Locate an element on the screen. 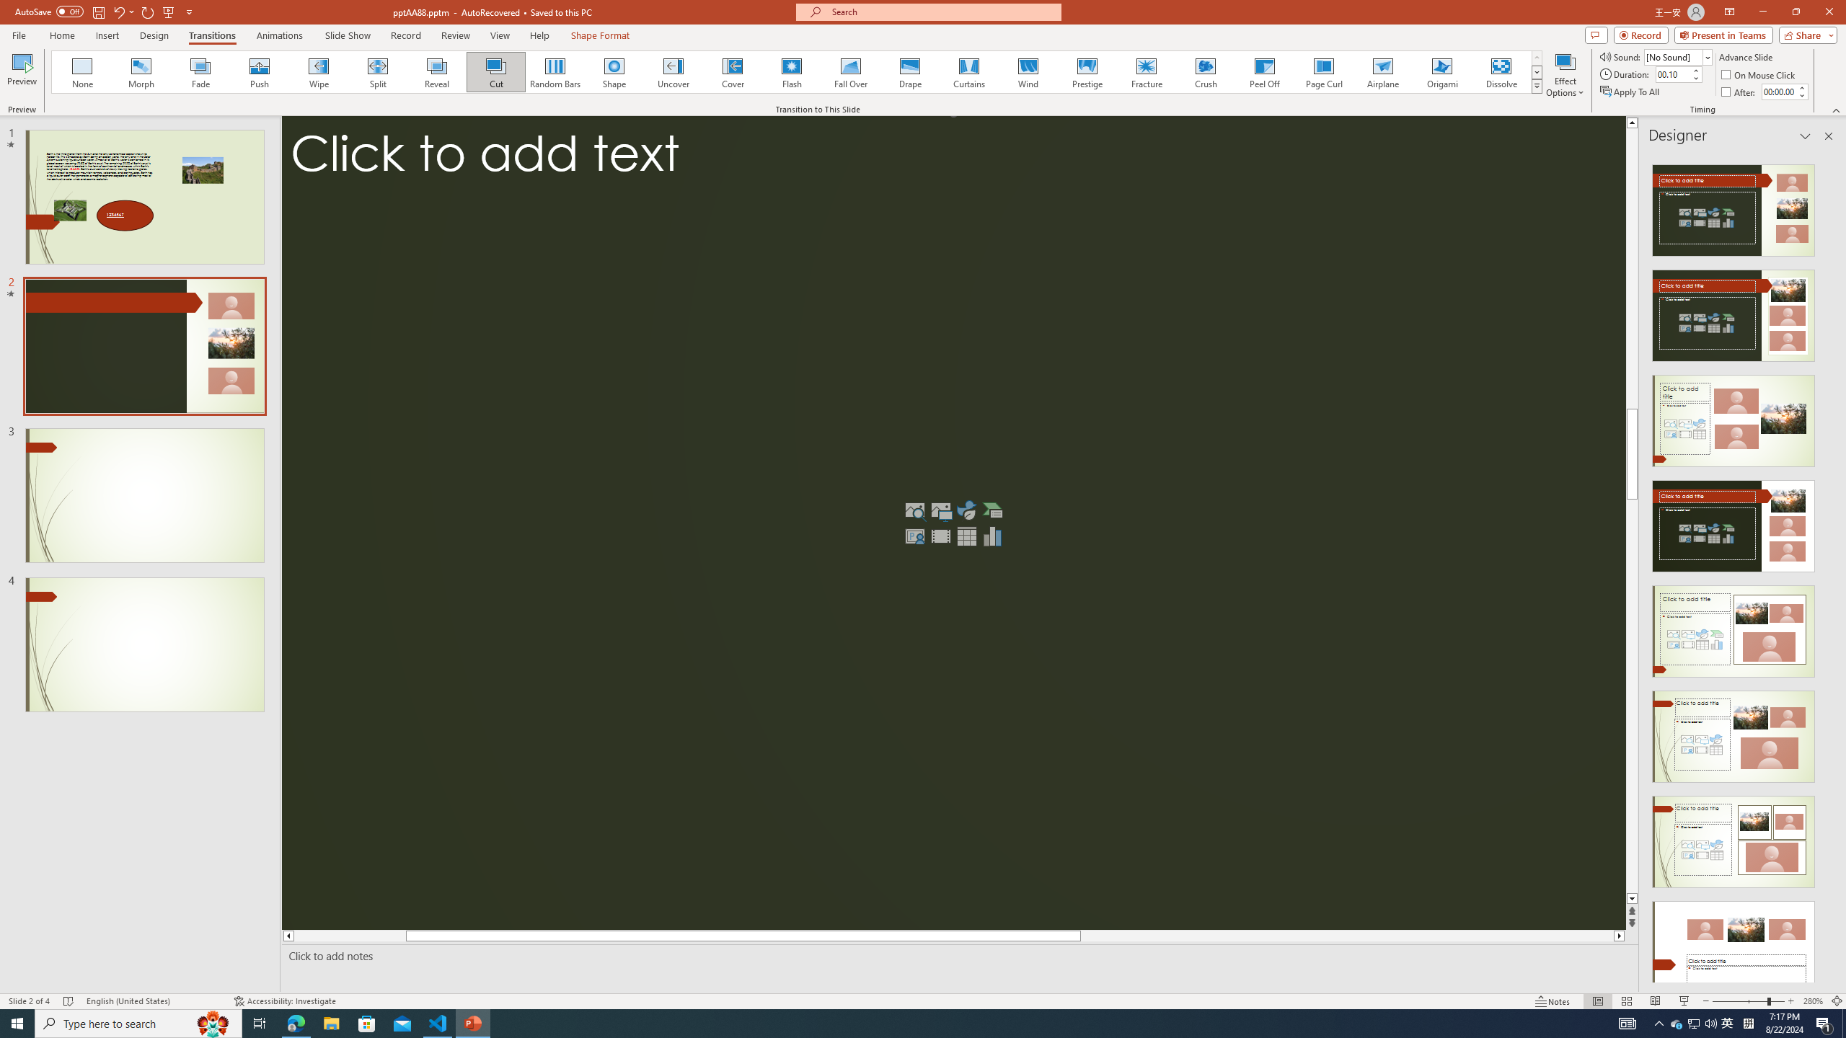 This screenshot has height=1038, width=1846. Content Placeholder is located at coordinates (954, 523).